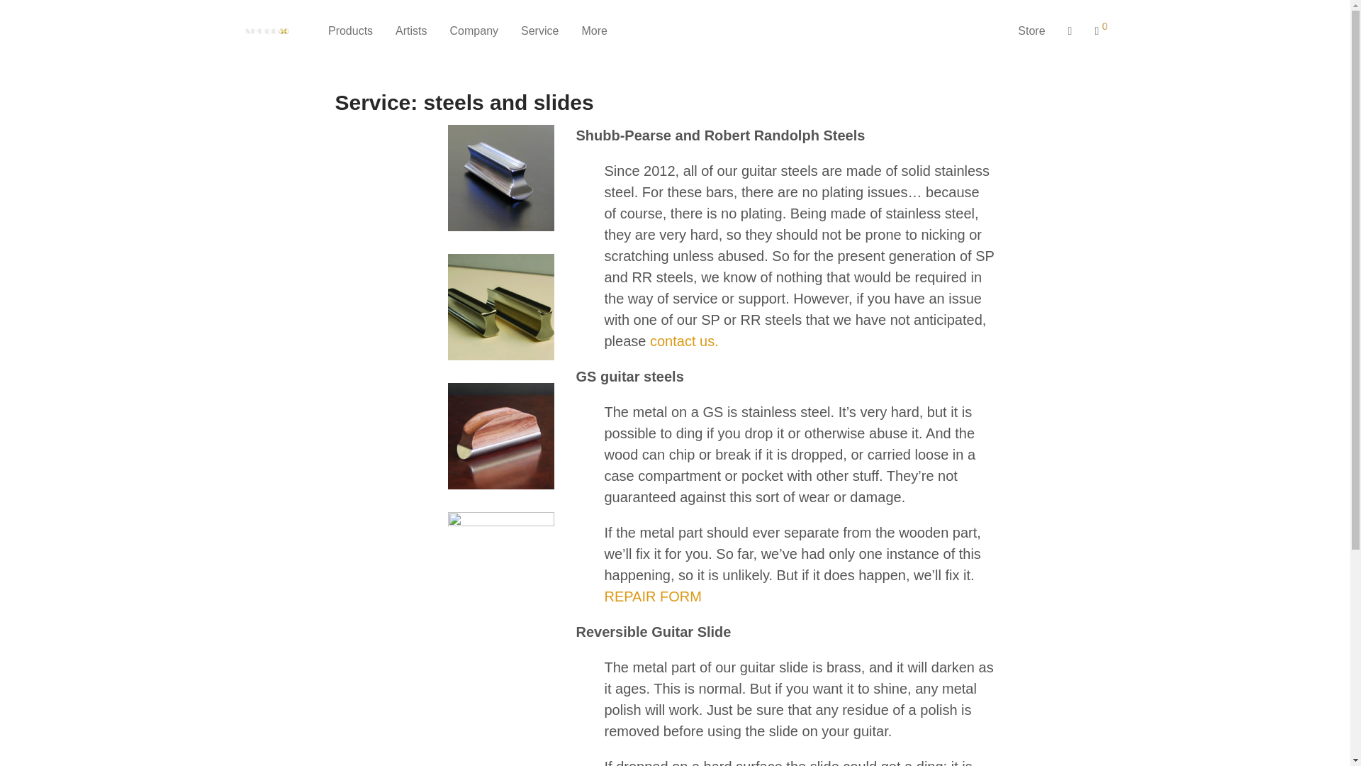 This screenshot has width=1361, height=766. What do you see at coordinates (1031, 31) in the screenshot?
I see `Store` at bounding box center [1031, 31].